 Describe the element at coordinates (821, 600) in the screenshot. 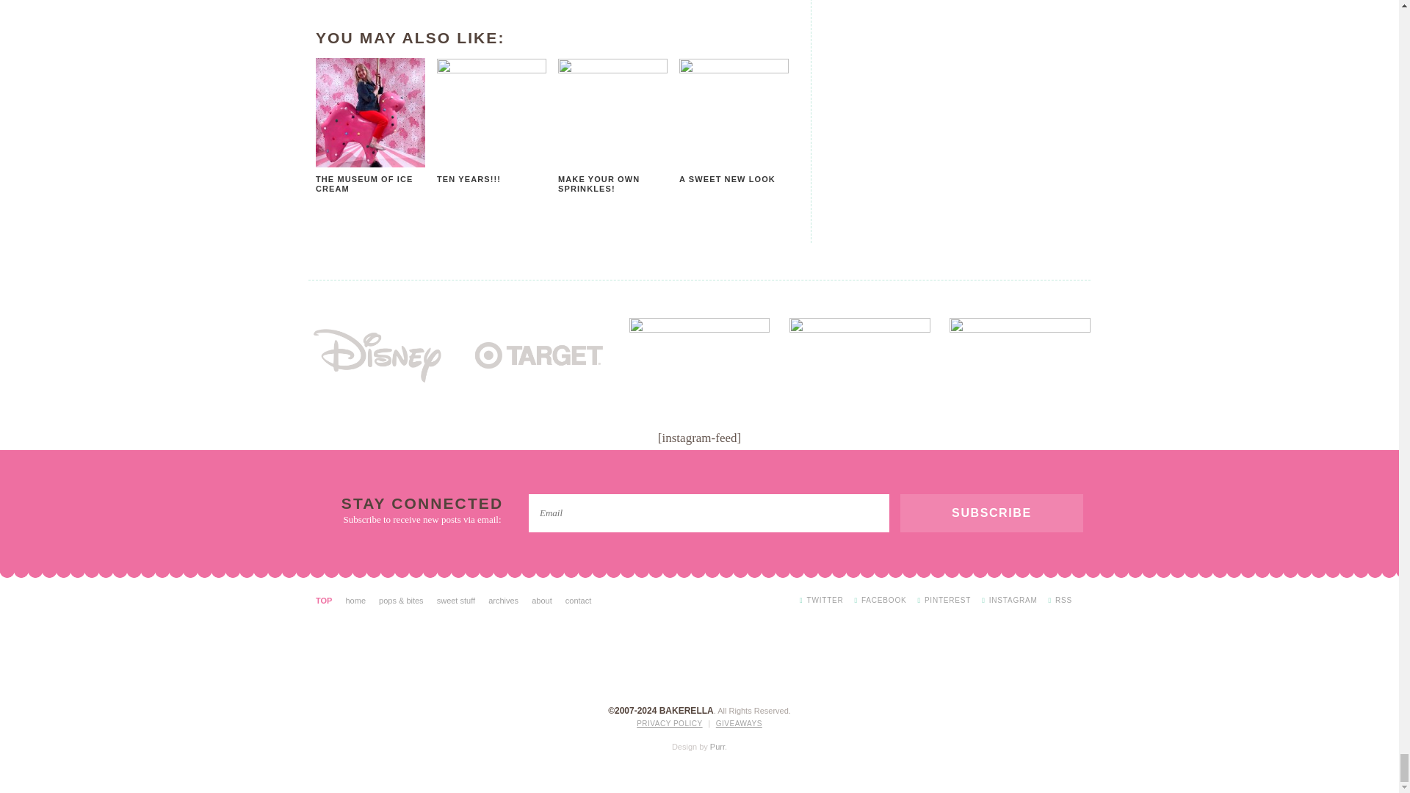

I see `Twitter` at that location.